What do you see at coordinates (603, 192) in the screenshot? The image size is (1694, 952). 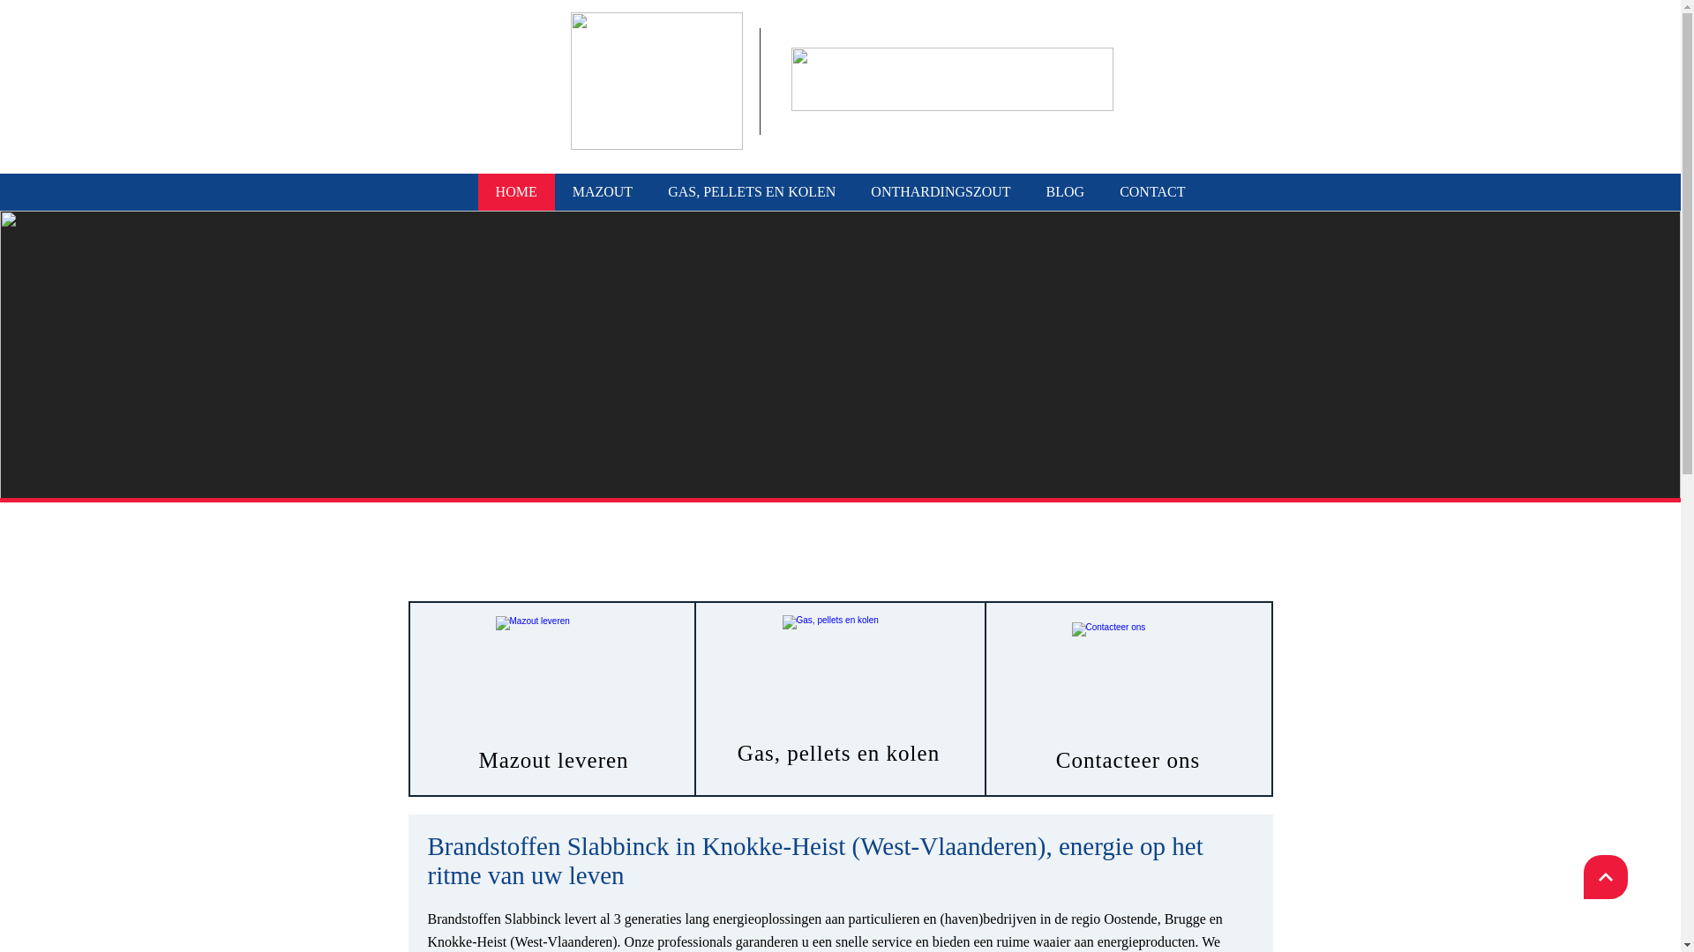 I see `MAZOUT` at bounding box center [603, 192].